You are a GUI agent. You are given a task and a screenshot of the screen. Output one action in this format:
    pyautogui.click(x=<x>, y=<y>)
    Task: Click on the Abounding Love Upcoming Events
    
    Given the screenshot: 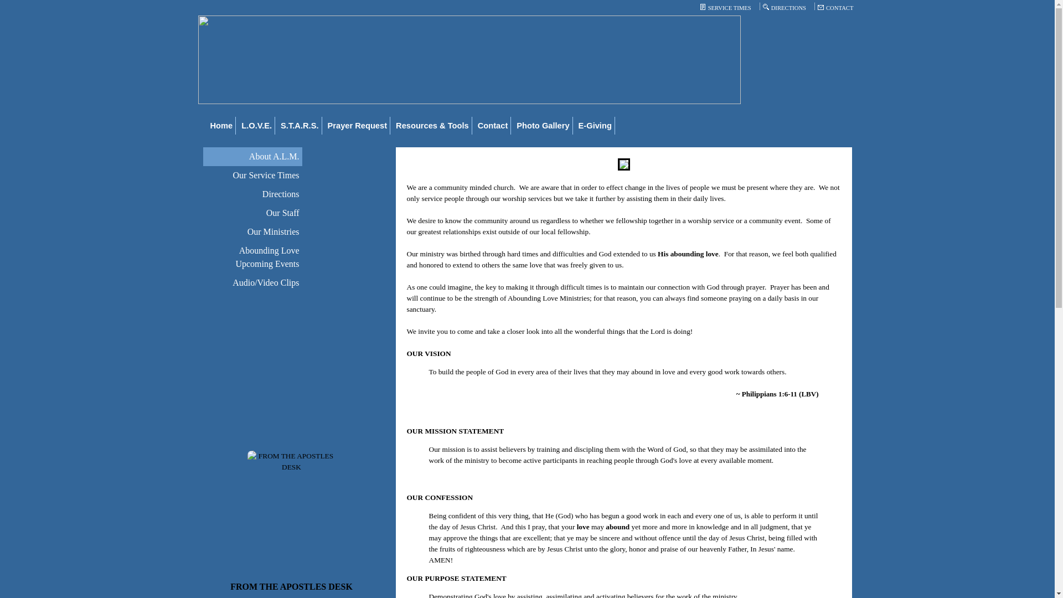 What is the action you would take?
    pyautogui.click(x=252, y=257)
    